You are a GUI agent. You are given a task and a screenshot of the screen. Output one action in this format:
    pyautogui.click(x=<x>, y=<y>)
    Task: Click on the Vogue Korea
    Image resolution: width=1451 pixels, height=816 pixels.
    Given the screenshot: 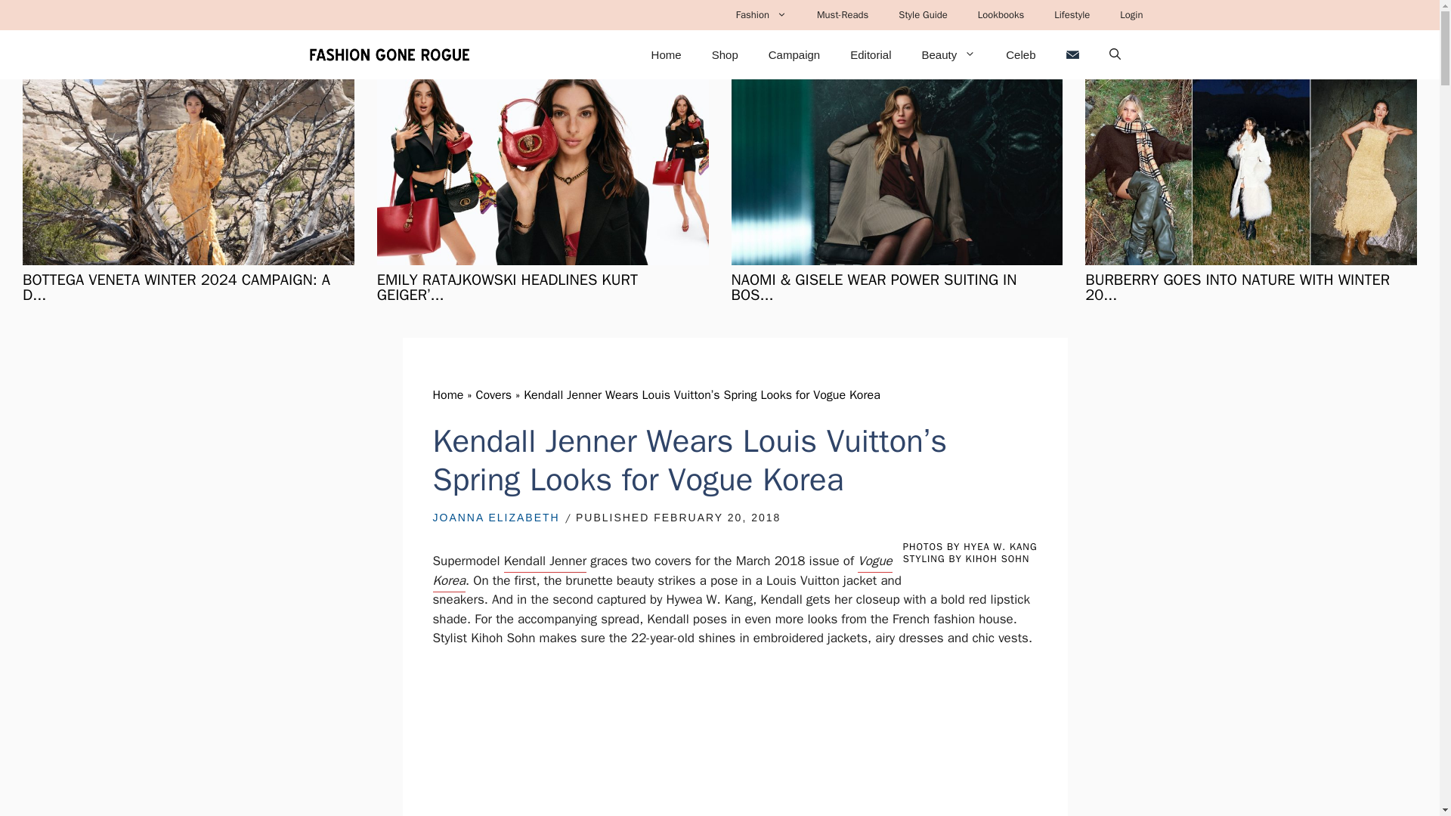 What is the action you would take?
    pyautogui.click(x=662, y=573)
    